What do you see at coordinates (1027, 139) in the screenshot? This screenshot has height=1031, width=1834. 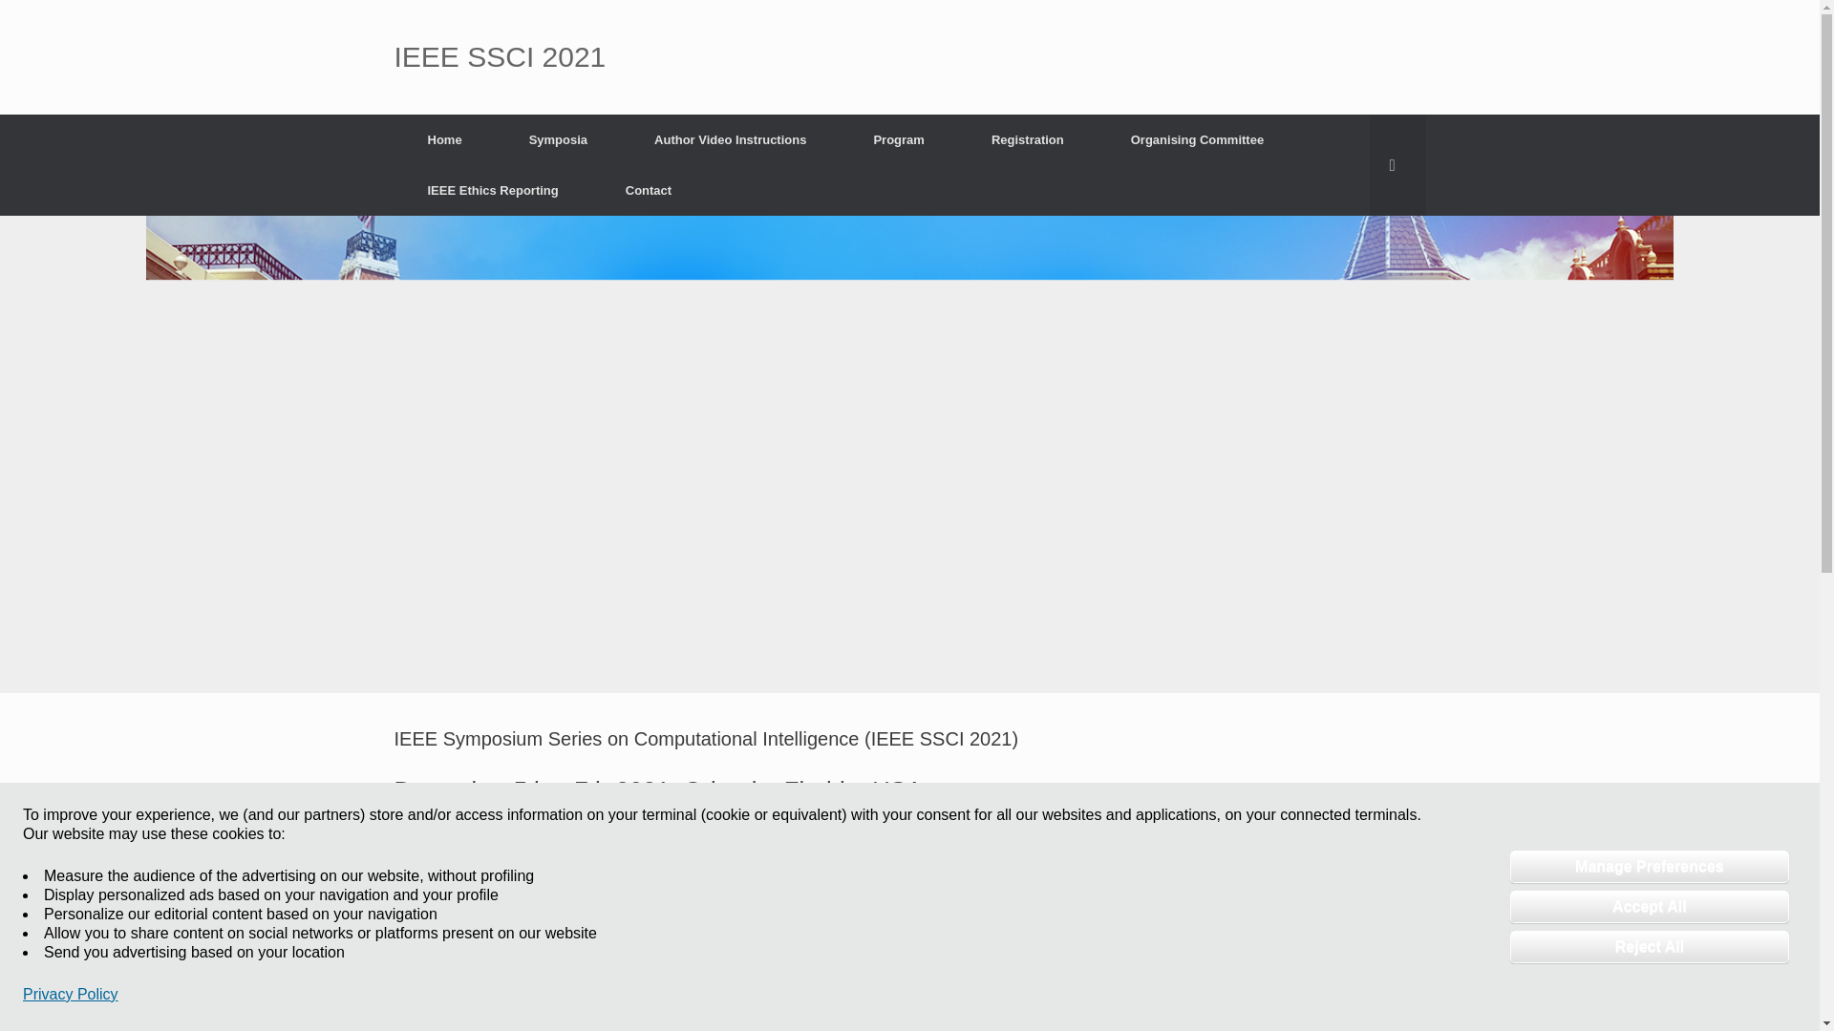 I see `Registration` at bounding box center [1027, 139].